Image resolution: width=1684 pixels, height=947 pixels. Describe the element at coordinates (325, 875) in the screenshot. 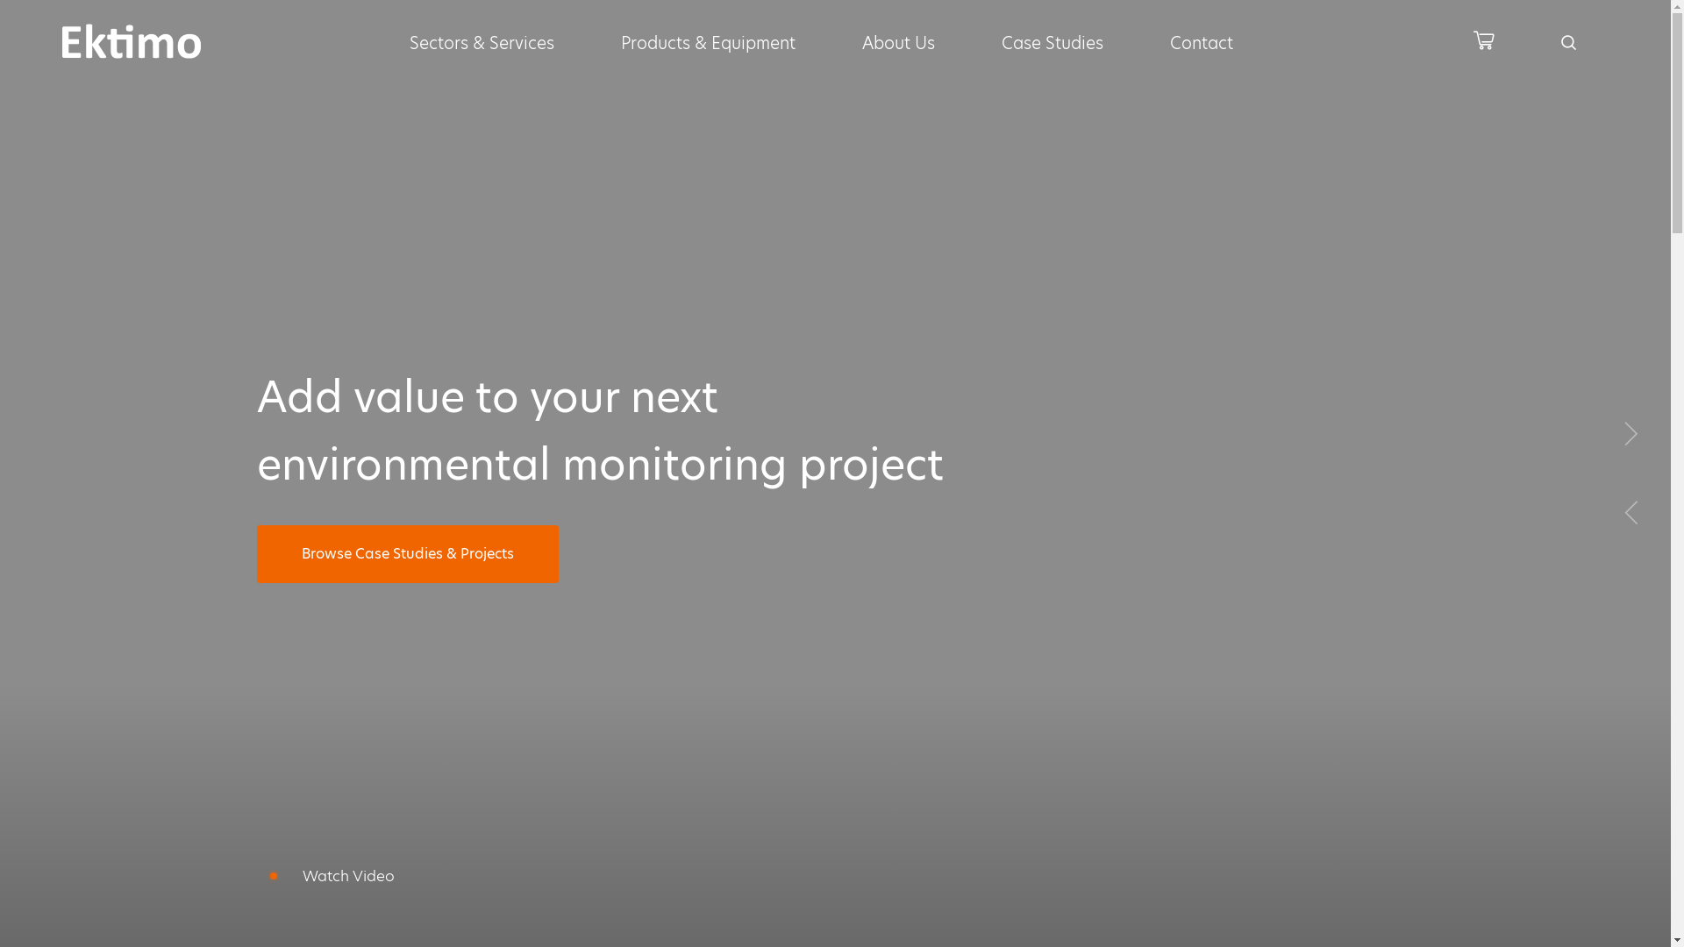

I see `Watch Video` at that location.